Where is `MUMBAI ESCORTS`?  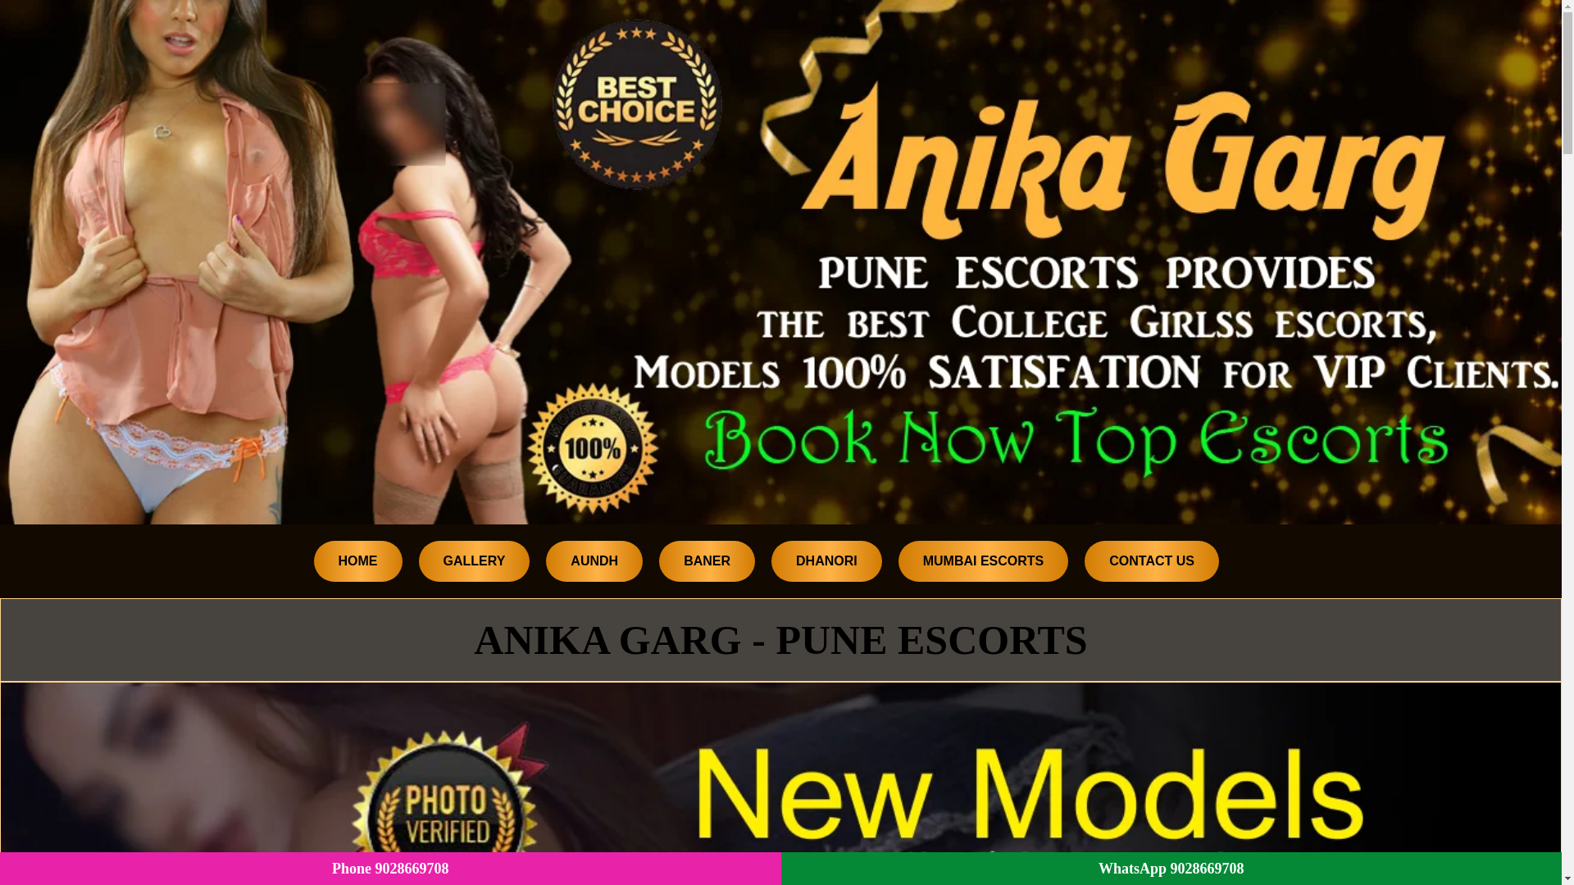
MUMBAI ESCORTS is located at coordinates (984, 560).